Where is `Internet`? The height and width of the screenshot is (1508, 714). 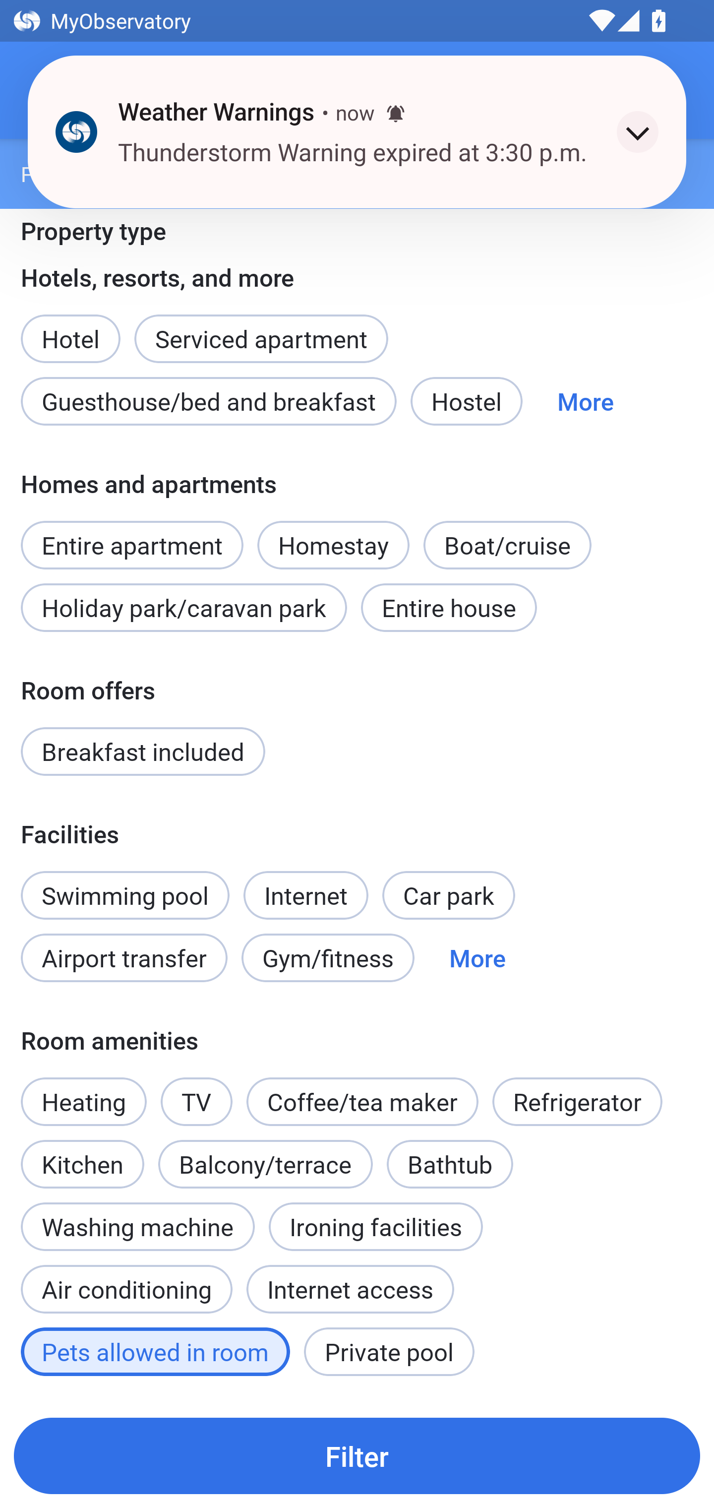 Internet is located at coordinates (306, 885).